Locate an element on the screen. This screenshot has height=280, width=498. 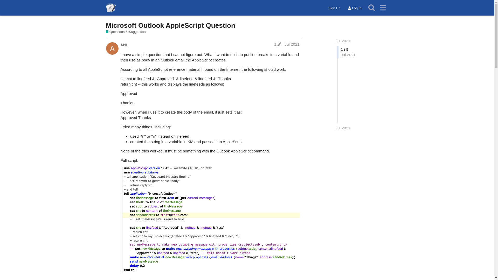
Jul 20, 2021 12:00 am is located at coordinates (343, 128).